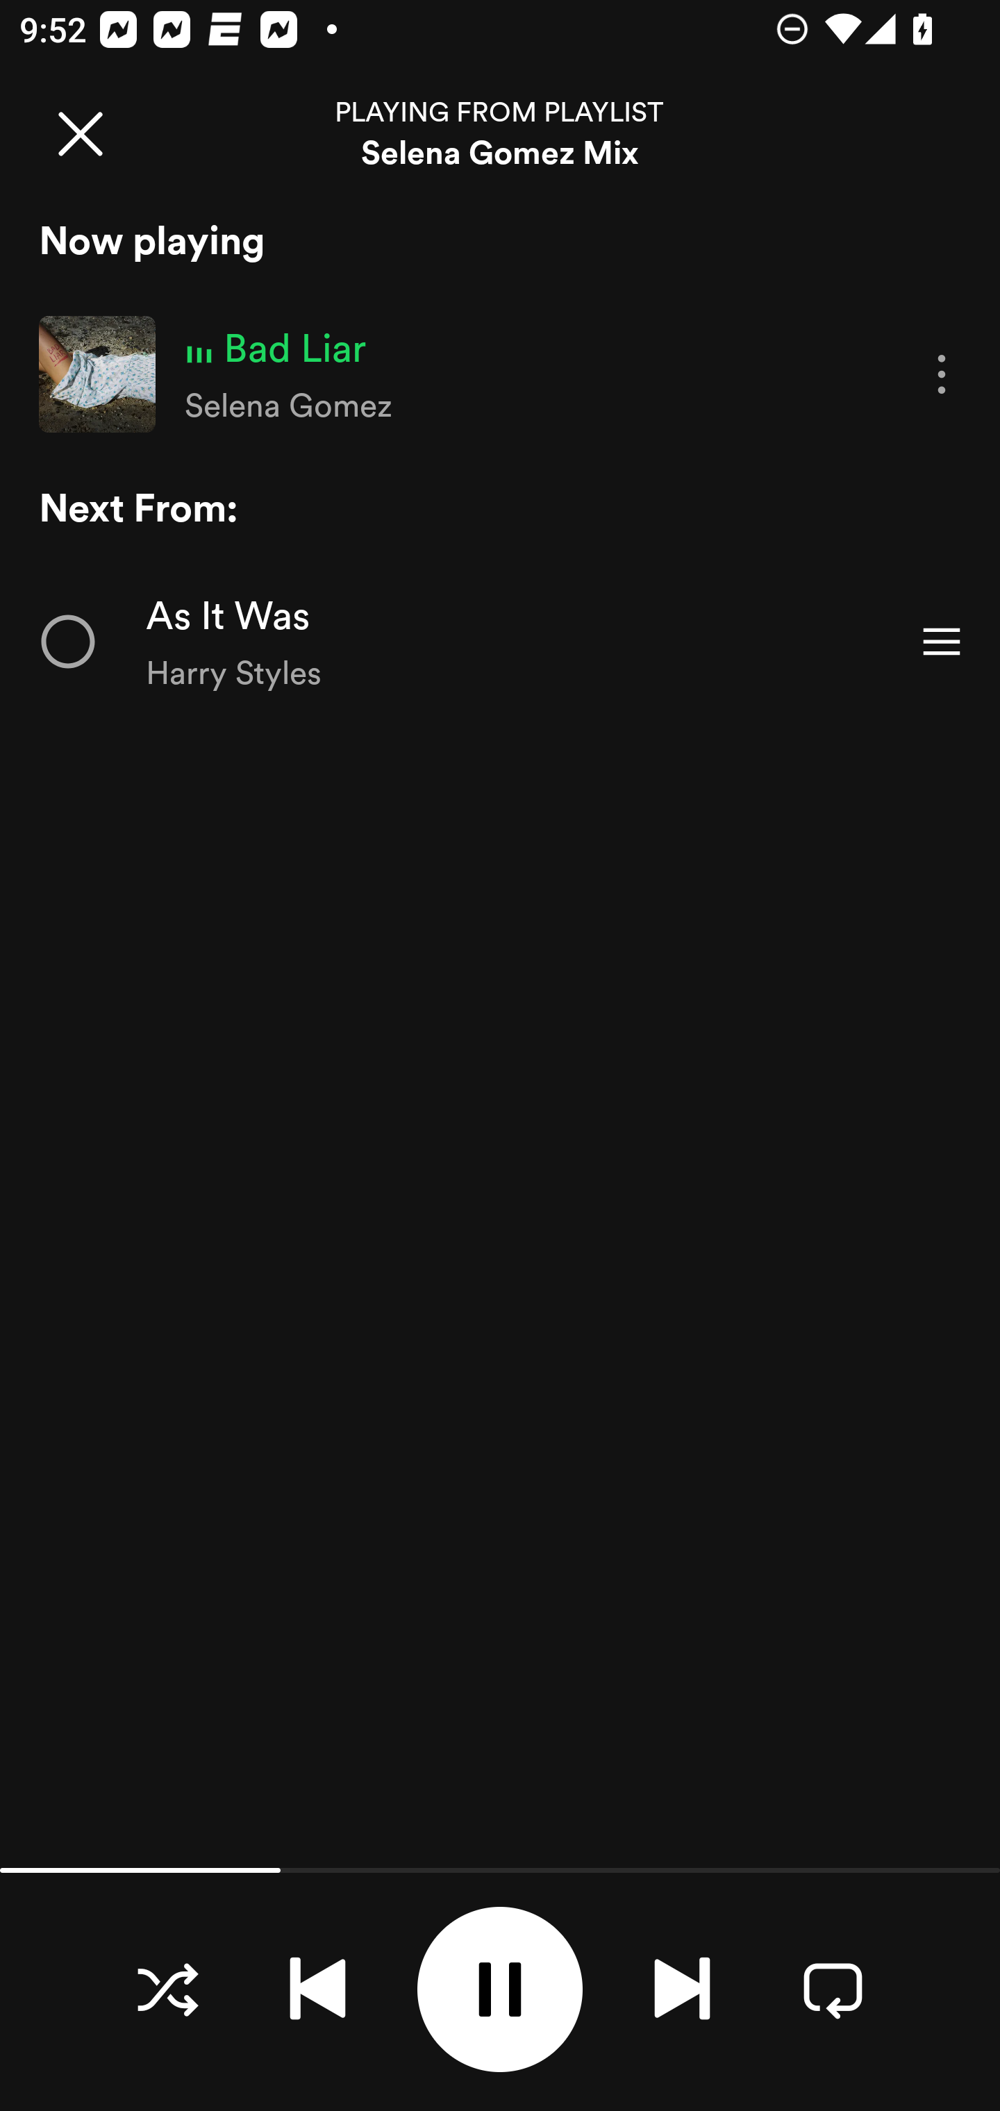  I want to click on Close, so click(79, 133).